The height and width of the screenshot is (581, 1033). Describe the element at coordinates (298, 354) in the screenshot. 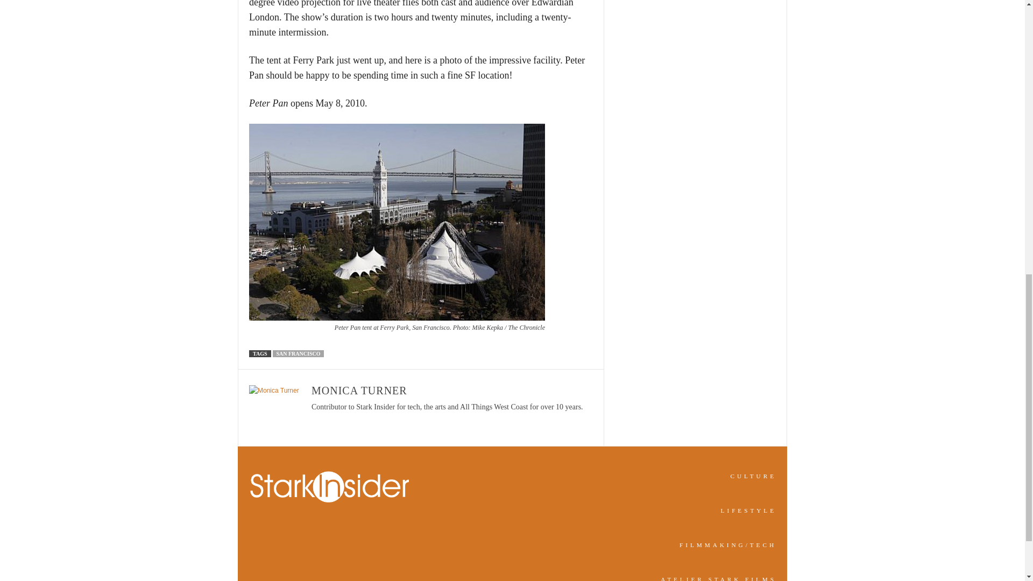

I see `SAN FRANCISCO` at that location.